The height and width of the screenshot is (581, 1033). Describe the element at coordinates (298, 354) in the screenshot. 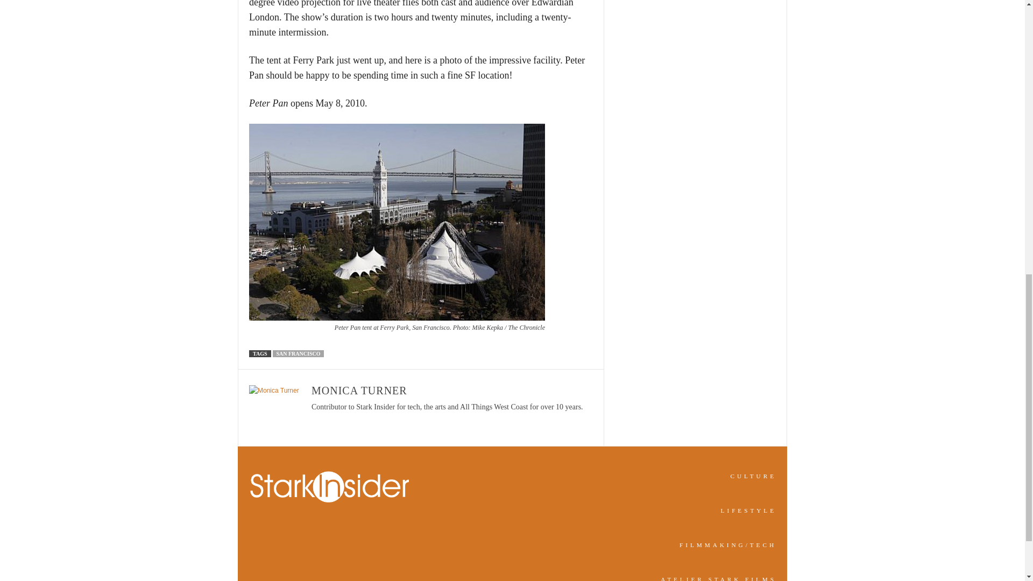

I see `SAN FRANCISCO` at that location.